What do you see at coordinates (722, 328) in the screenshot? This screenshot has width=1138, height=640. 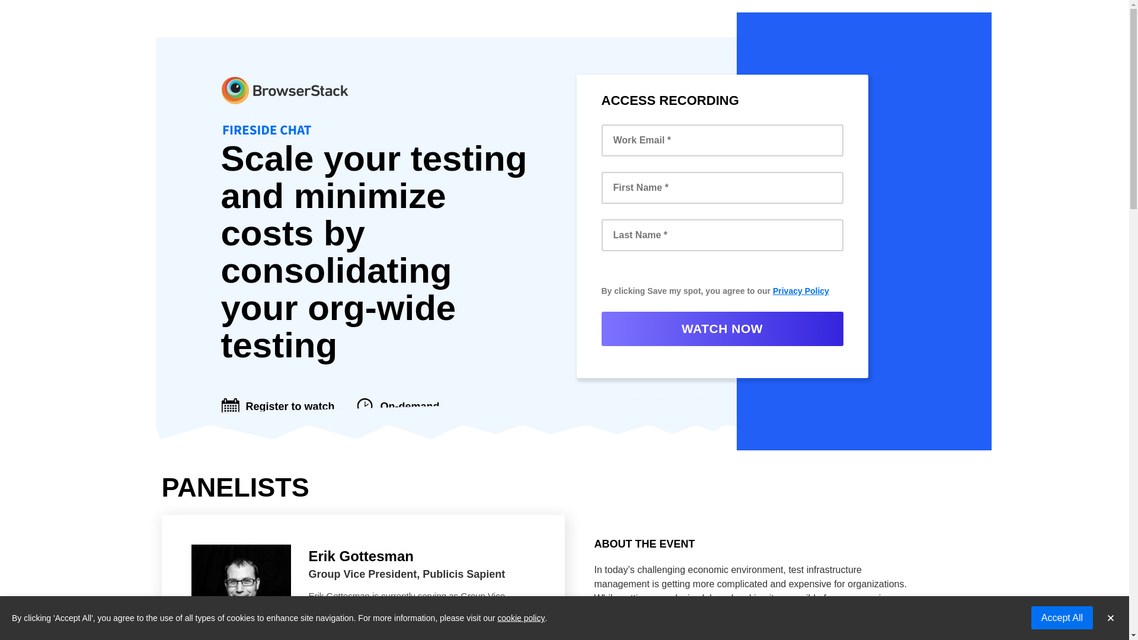 I see `WATCH NOW` at bounding box center [722, 328].